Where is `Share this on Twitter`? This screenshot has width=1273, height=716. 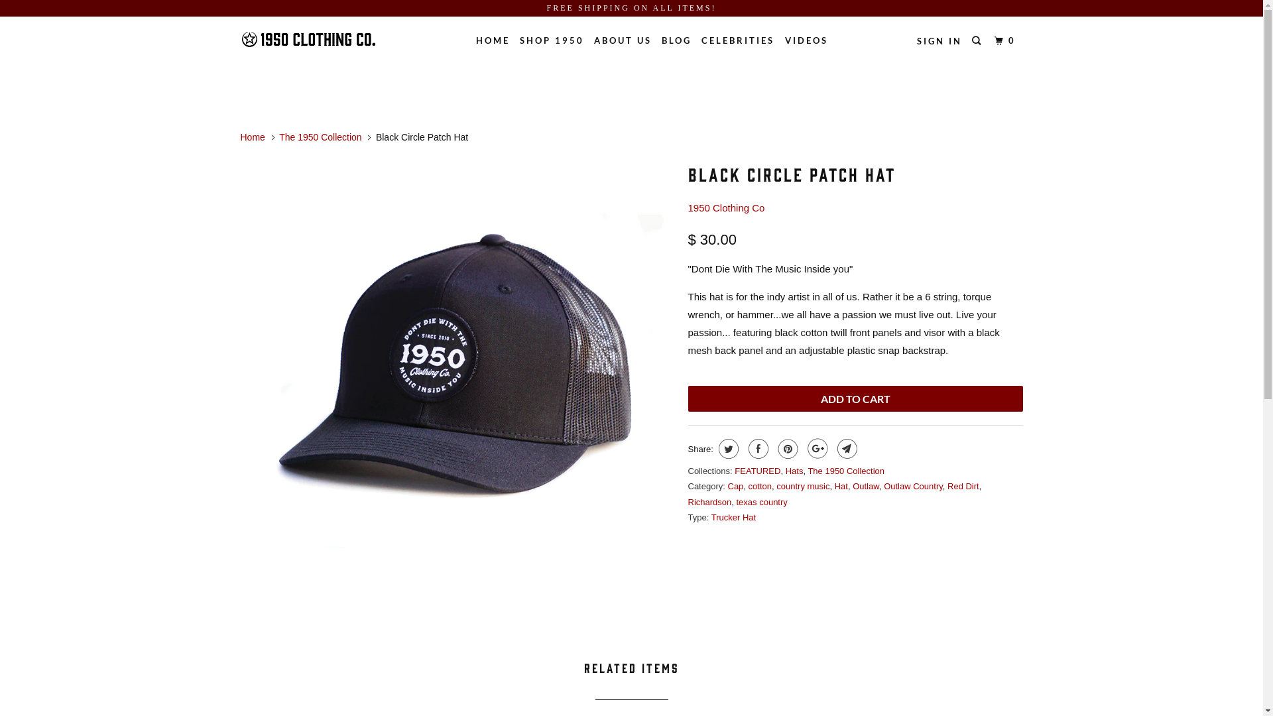
Share this on Twitter is located at coordinates (727, 449).